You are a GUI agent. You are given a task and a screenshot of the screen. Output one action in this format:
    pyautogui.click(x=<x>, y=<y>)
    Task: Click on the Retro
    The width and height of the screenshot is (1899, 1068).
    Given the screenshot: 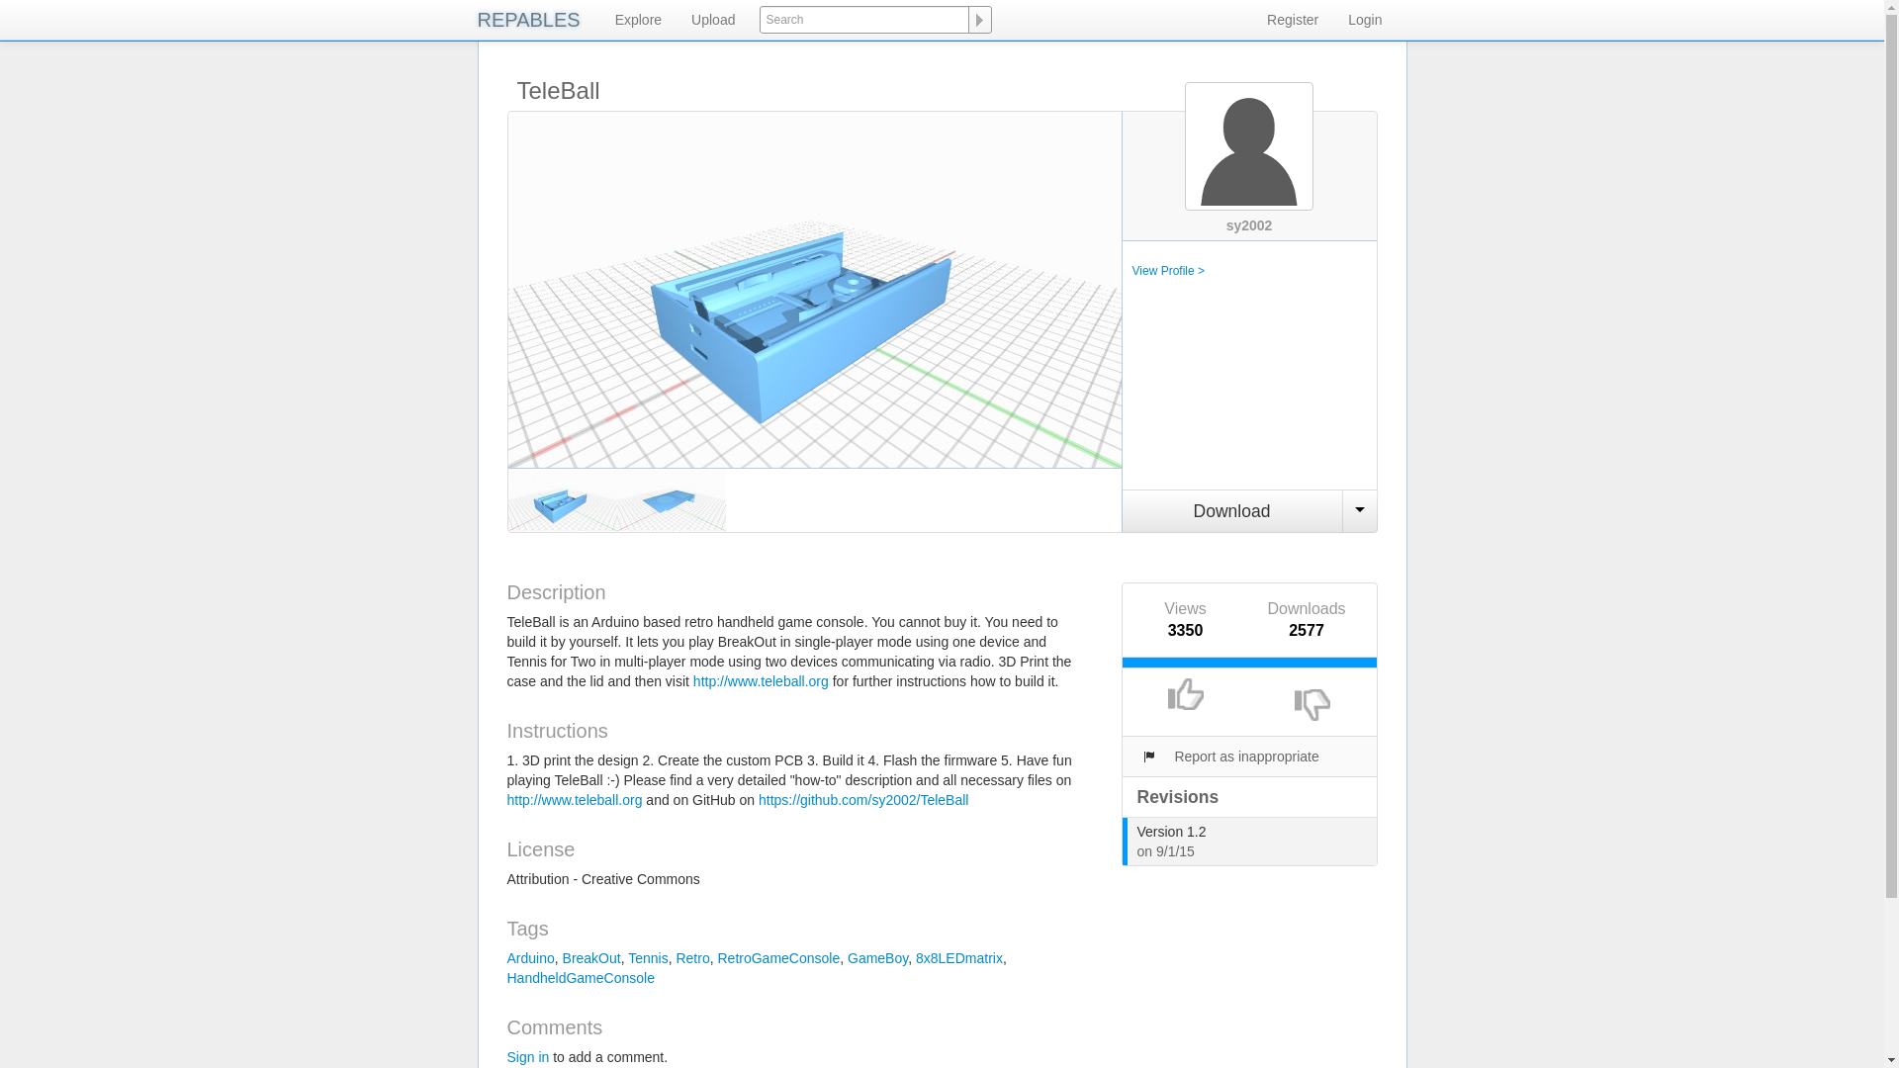 What is the action you would take?
    pyautogui.click(x=692, y=958)
    